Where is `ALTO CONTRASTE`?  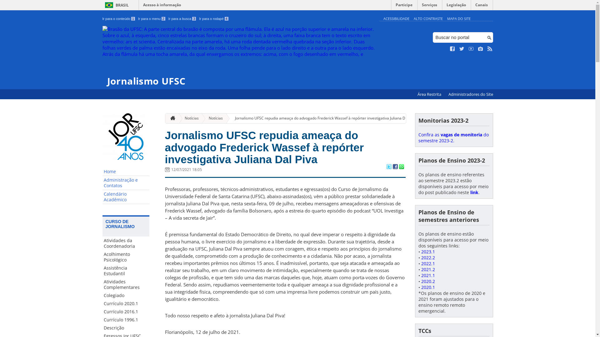 ALTO CONTRASTE is located at coordinates (428, 19).